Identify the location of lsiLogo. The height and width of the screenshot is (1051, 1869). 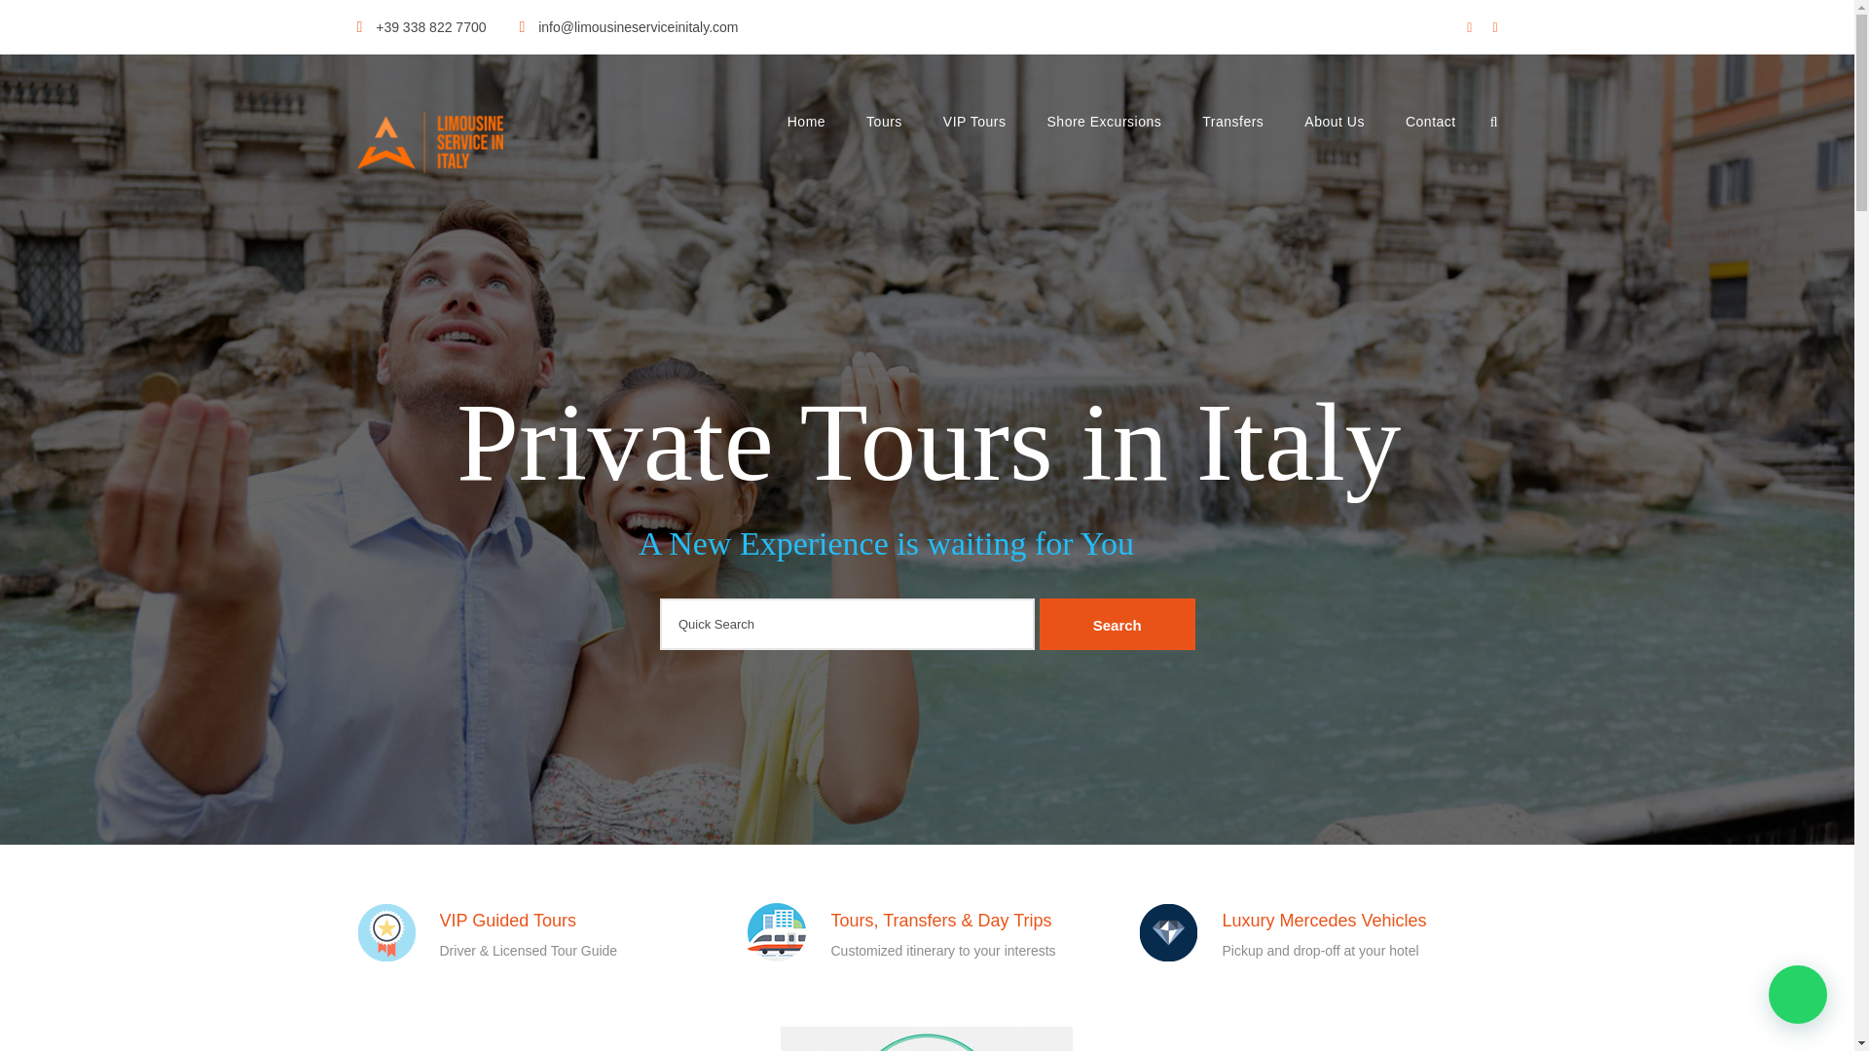
(429, 142).